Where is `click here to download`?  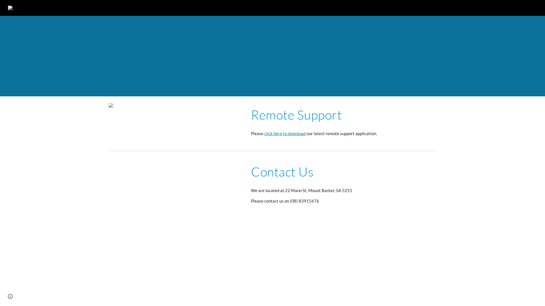 click here to download is located at coordinates (285, 134).